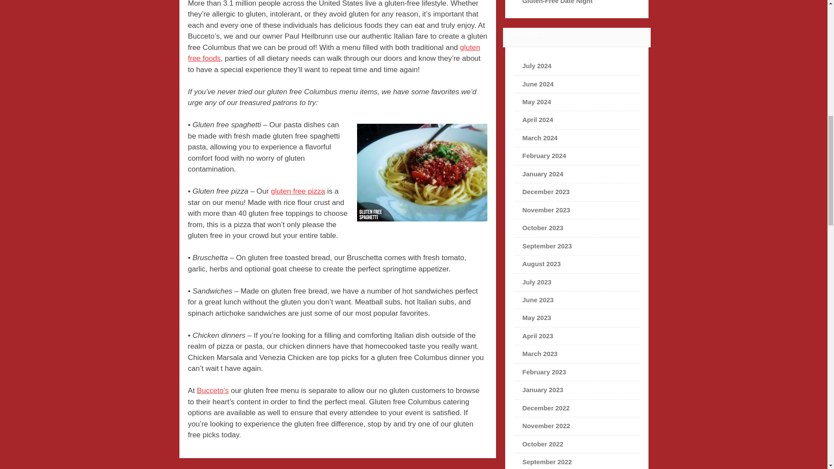 The width and height of the screenshot is (834, 469). Describe the element at coordinates (538, 84) in the screenshot. I see `June 2024` at that location.